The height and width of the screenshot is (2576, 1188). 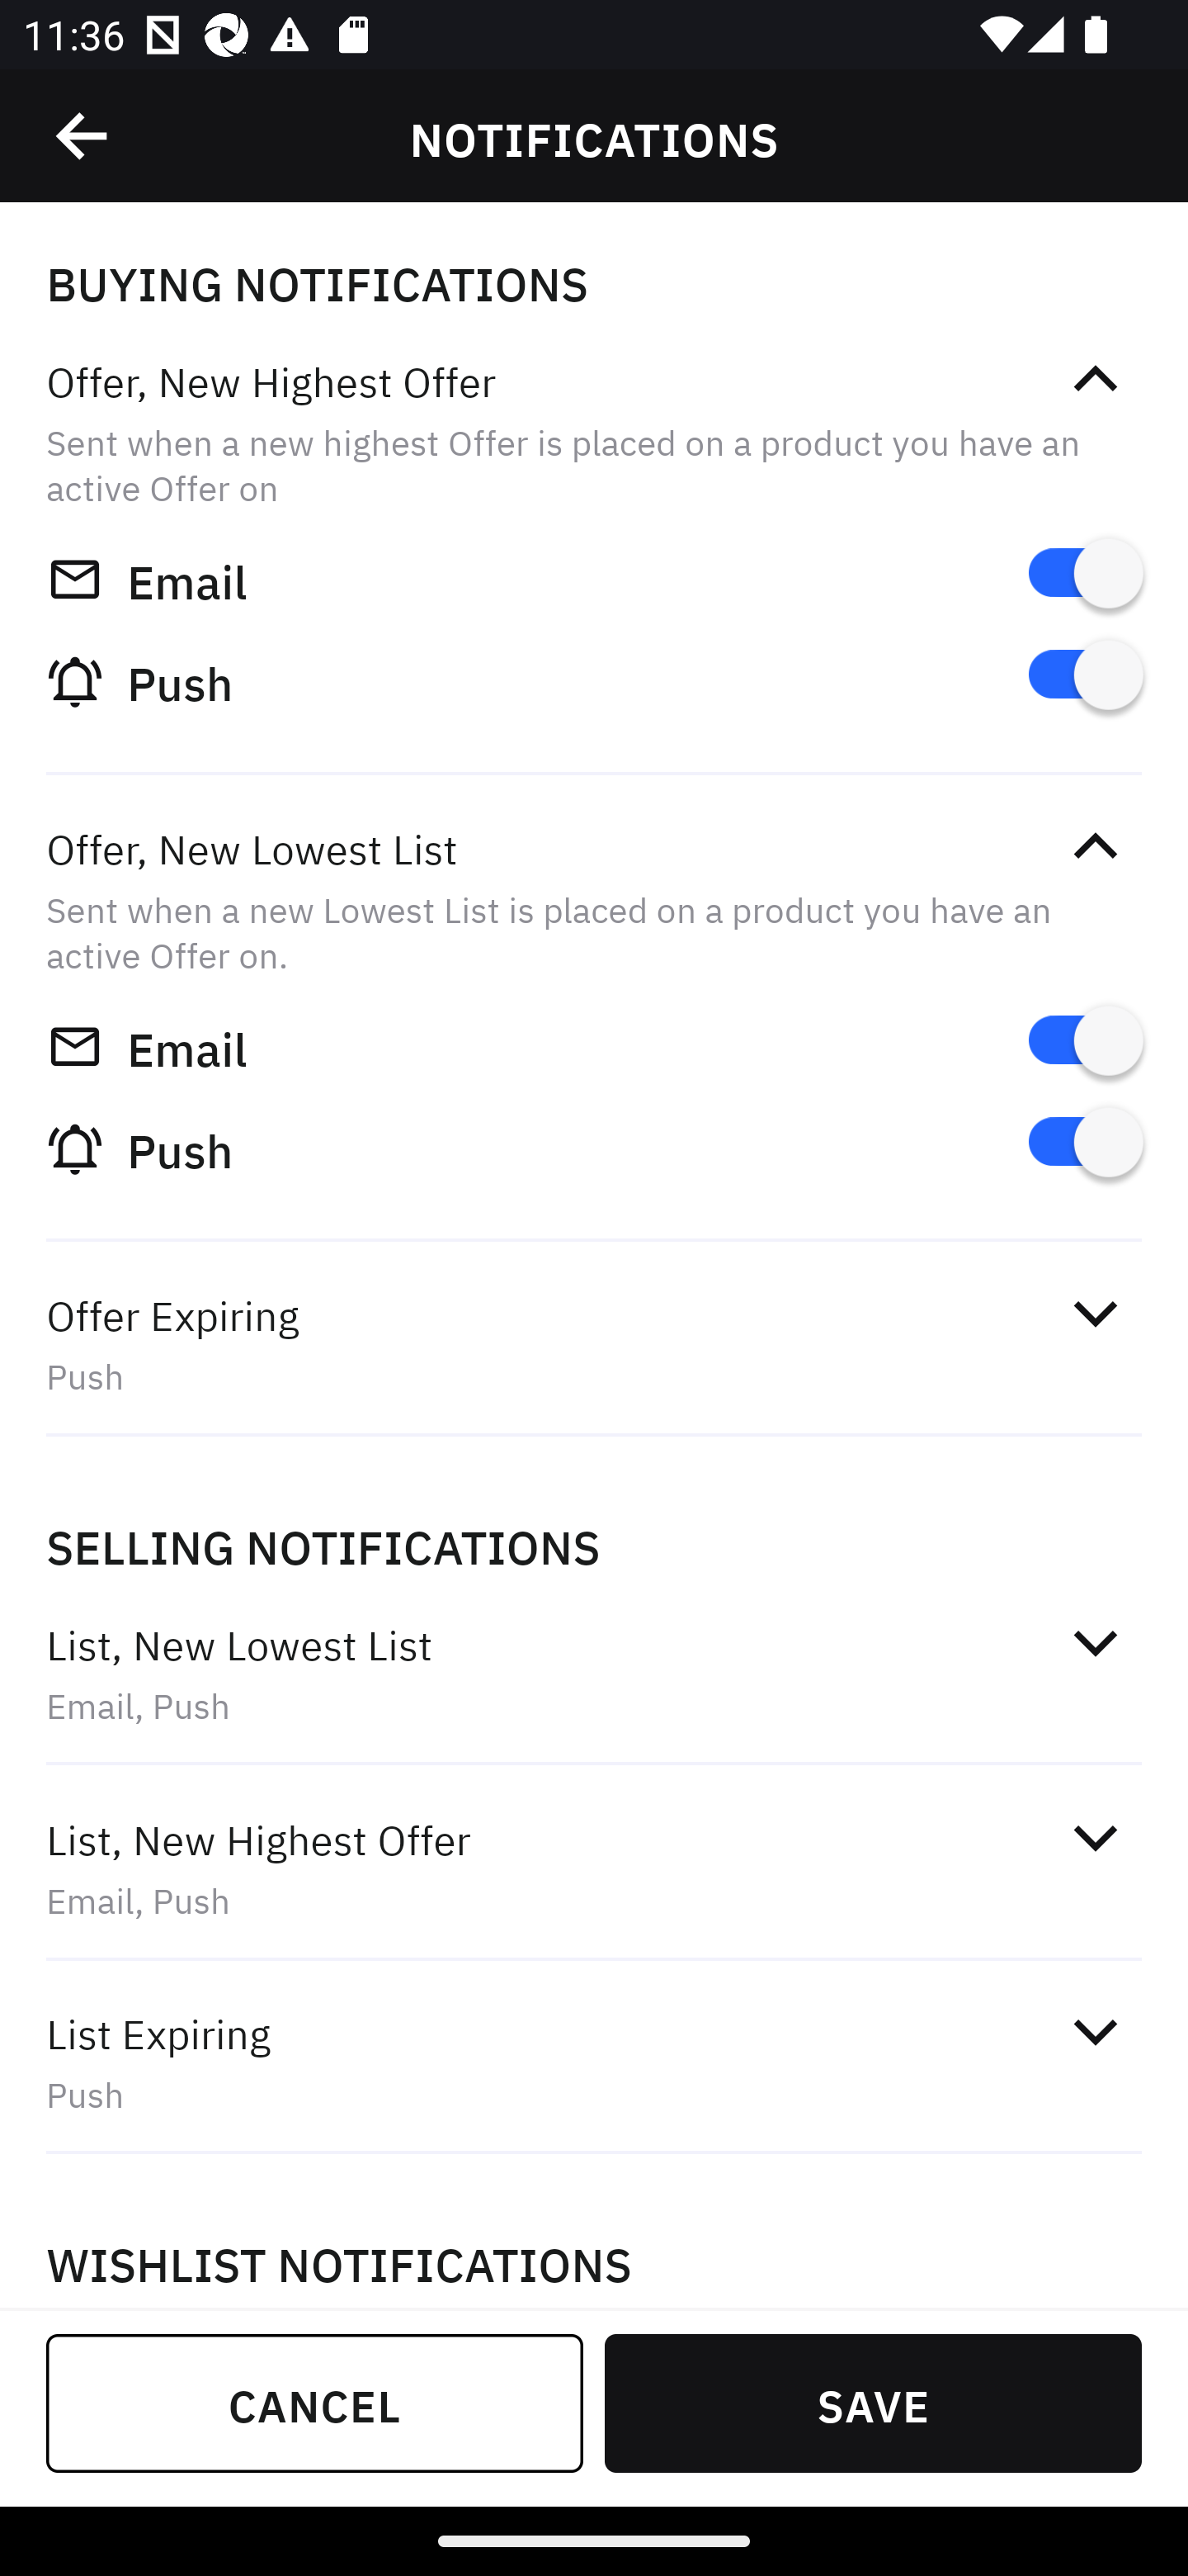 What do you see at coordinates (1095, 845) in the screenshot?
I see `` at bounding box center [1095, 845].